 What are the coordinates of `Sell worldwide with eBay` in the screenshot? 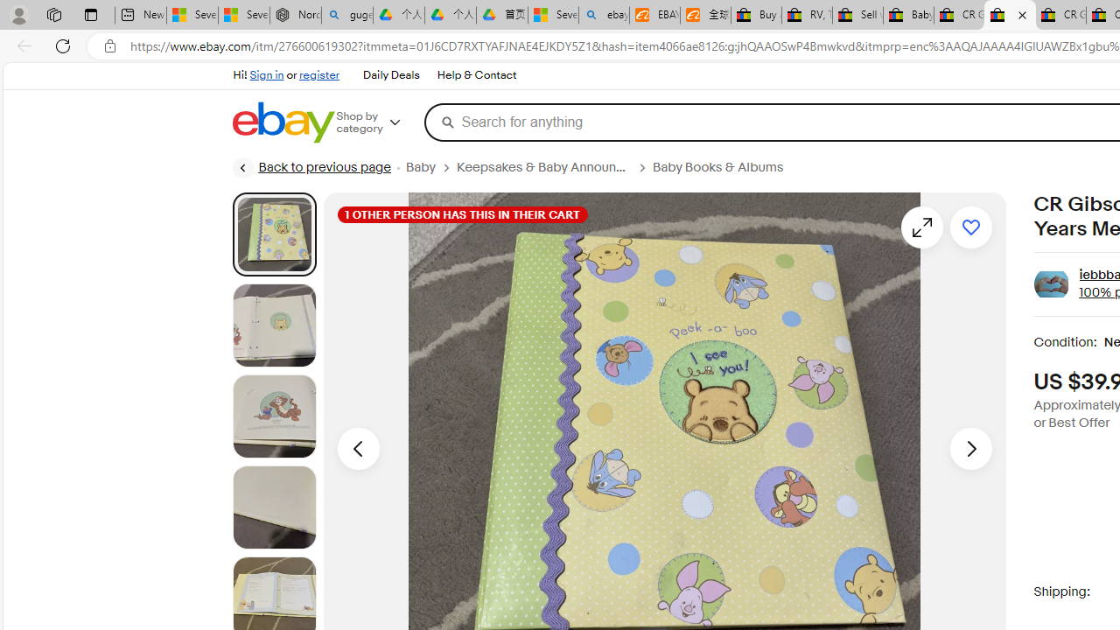 It's located at (857, 16).